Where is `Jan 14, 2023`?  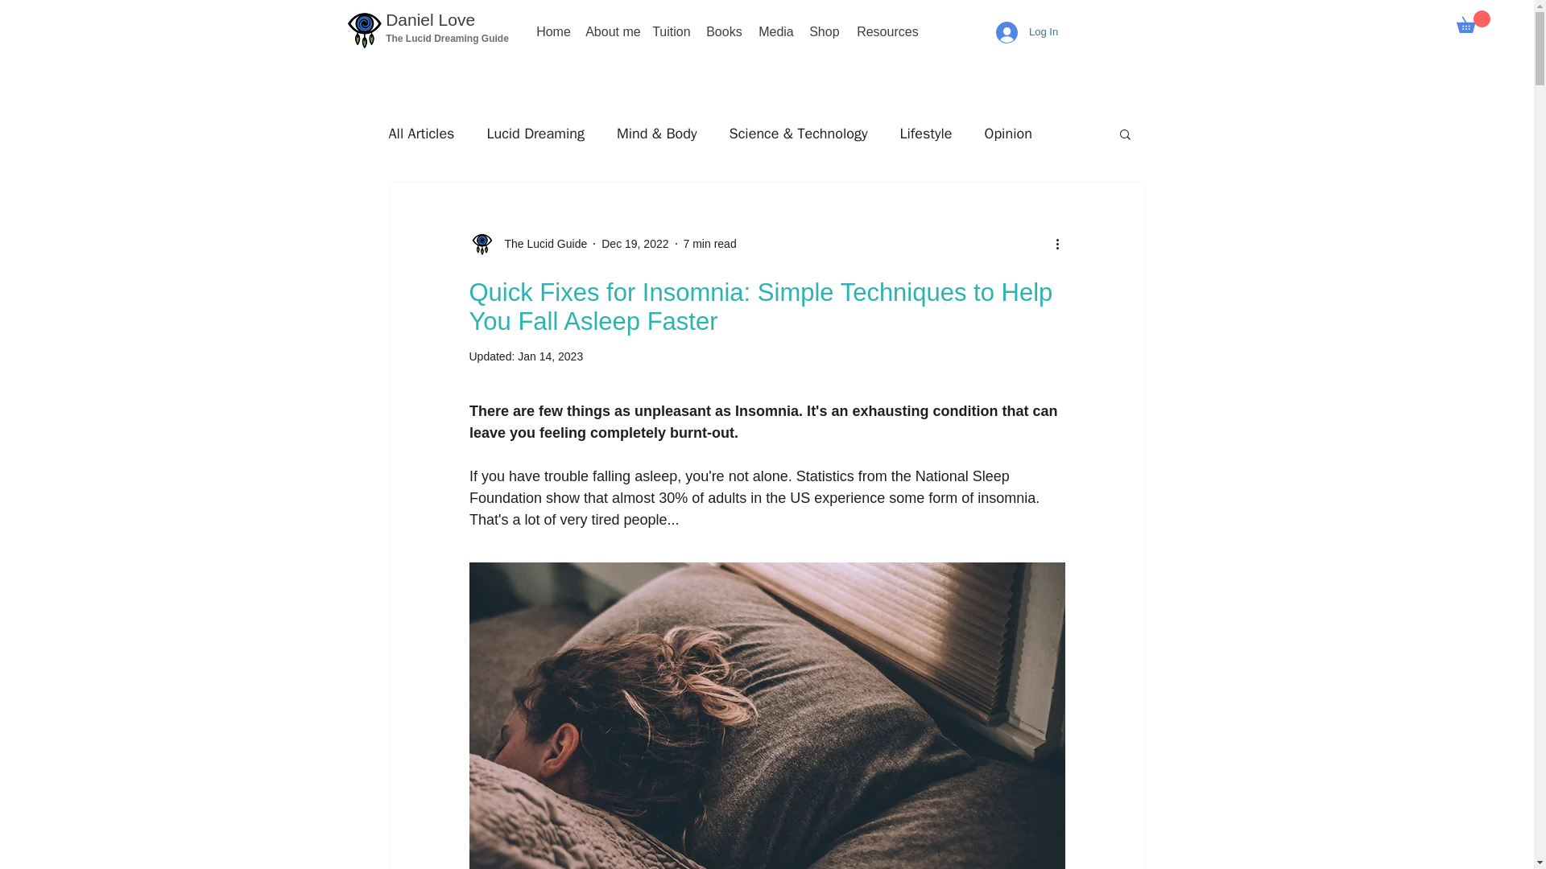
Jan 14, 2023 is located at coordinates (550, 356).